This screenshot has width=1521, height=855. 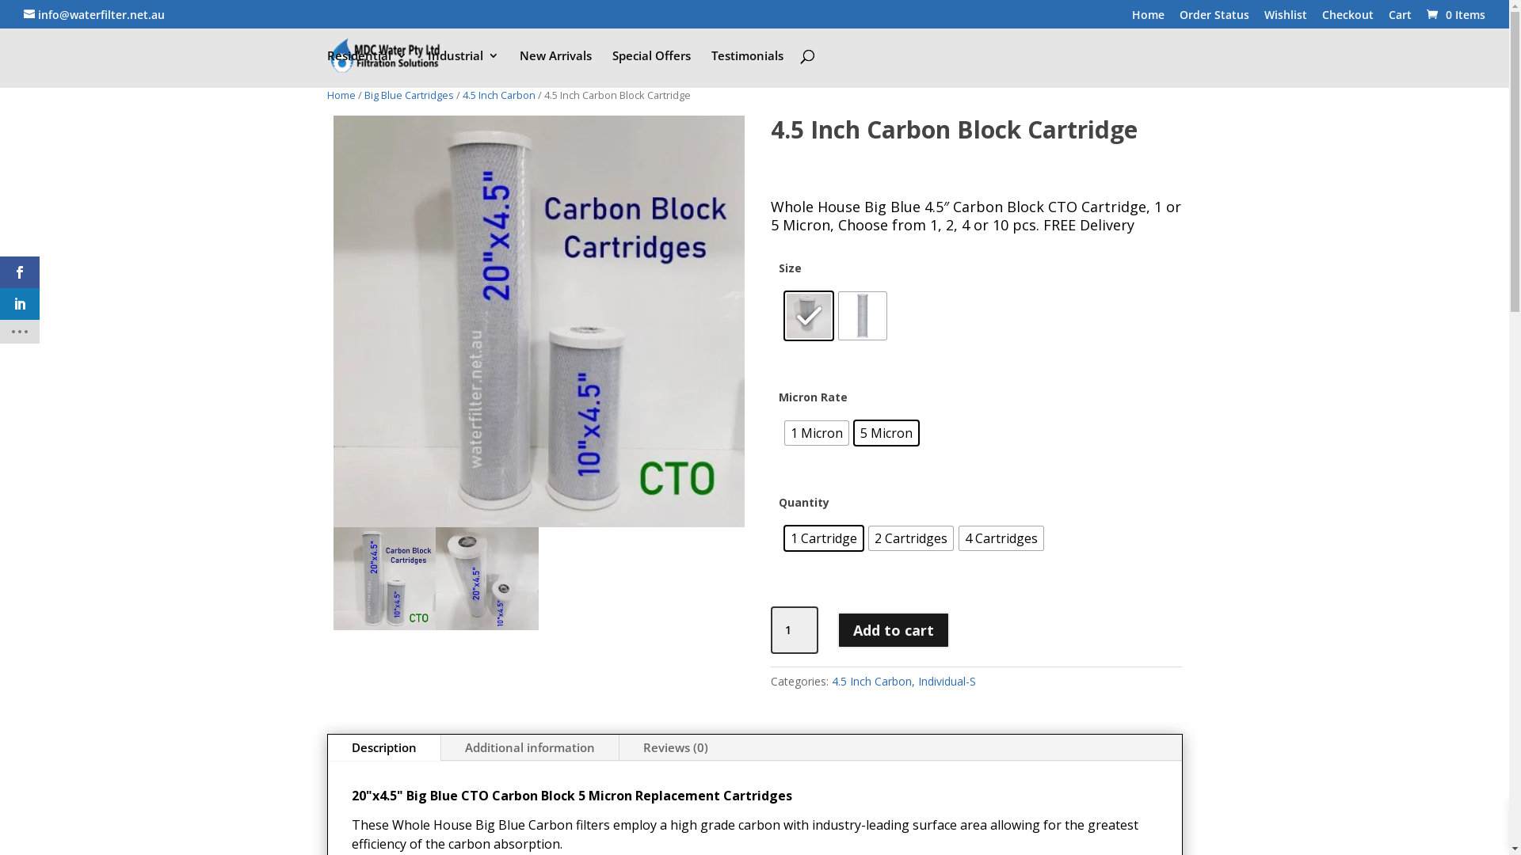 What do you see at coordinates (409, 95) in the screenshot?
I see `Big Blue Cartridges` at bounding box center [409, 95].